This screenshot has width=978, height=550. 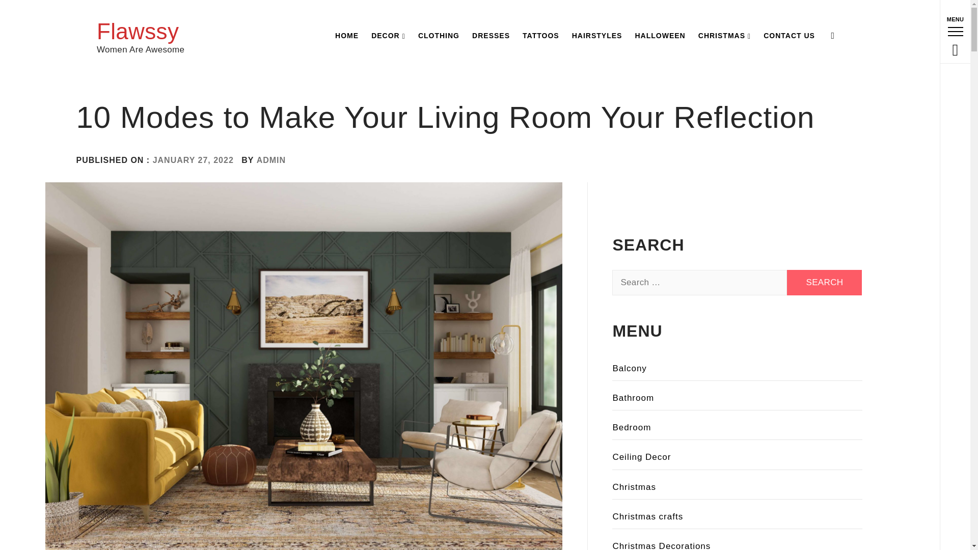 What do you see at coordinates (434, 25) in the screenshot?
I see `Search` at bounding box center [434, 25].